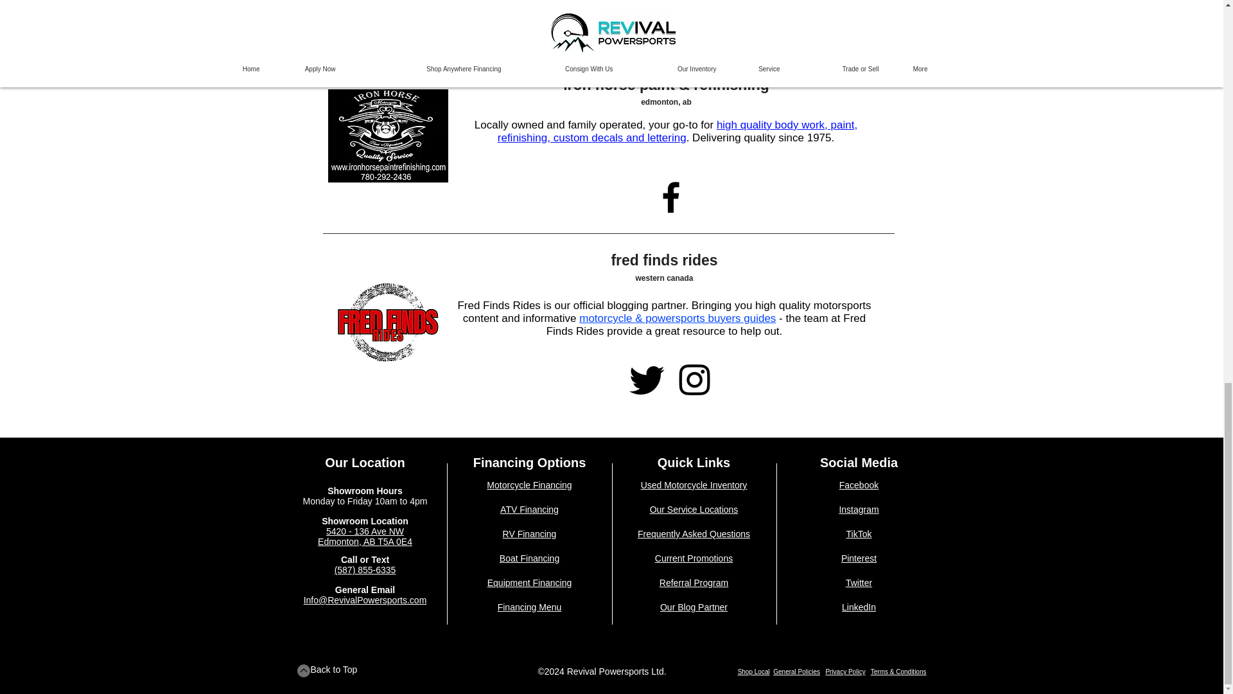 The image size is (1233, 694). I want to click on Boat Financing, so click(529, 558).